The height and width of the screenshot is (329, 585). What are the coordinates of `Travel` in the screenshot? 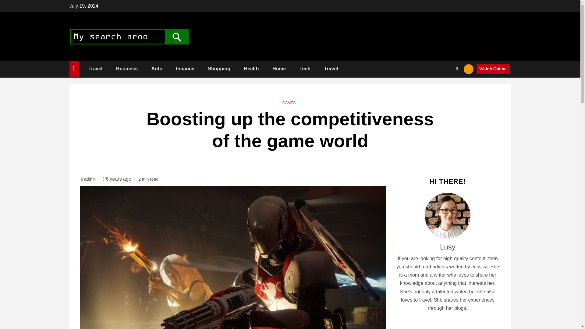 It's located at (95, 69).